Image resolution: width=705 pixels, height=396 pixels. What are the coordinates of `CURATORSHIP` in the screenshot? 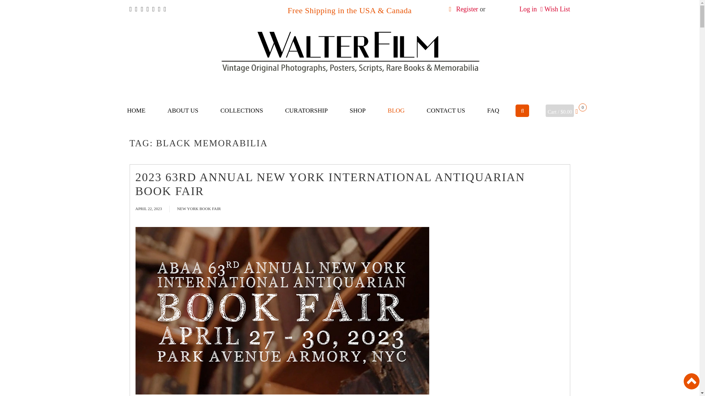 It's located at (306, 111).